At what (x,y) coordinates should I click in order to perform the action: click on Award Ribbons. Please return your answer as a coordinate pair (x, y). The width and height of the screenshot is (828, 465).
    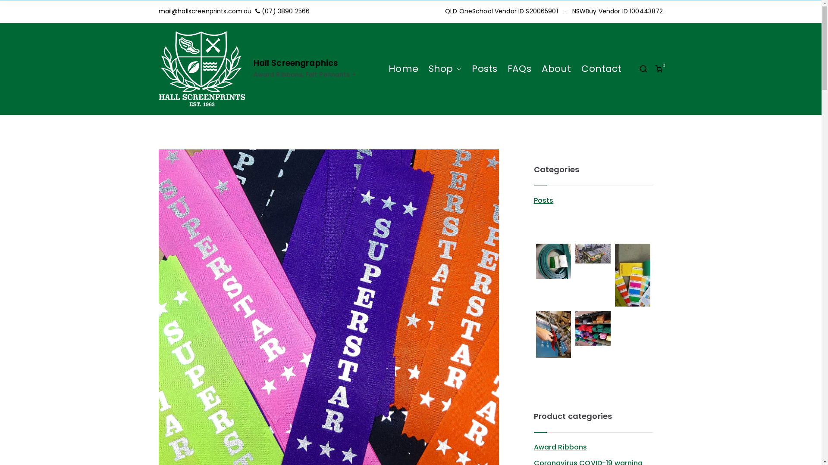
    Looking at the image, I should click on (561, 447).